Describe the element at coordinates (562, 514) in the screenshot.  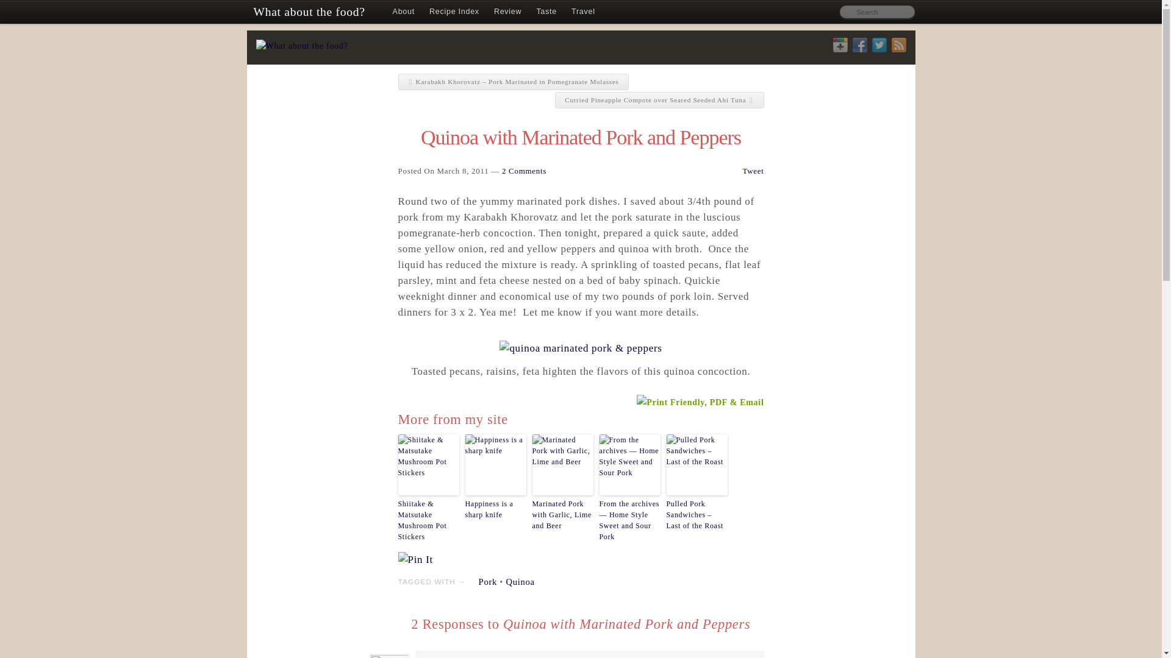
I see `Marinated Pork with Garlic, Lime and Beer` at that location.